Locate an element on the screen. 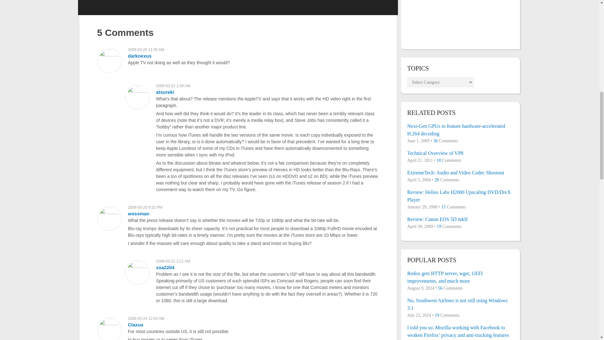 This screenshot has height=340, width=604. Claxus is located at coordinates (135, 325).